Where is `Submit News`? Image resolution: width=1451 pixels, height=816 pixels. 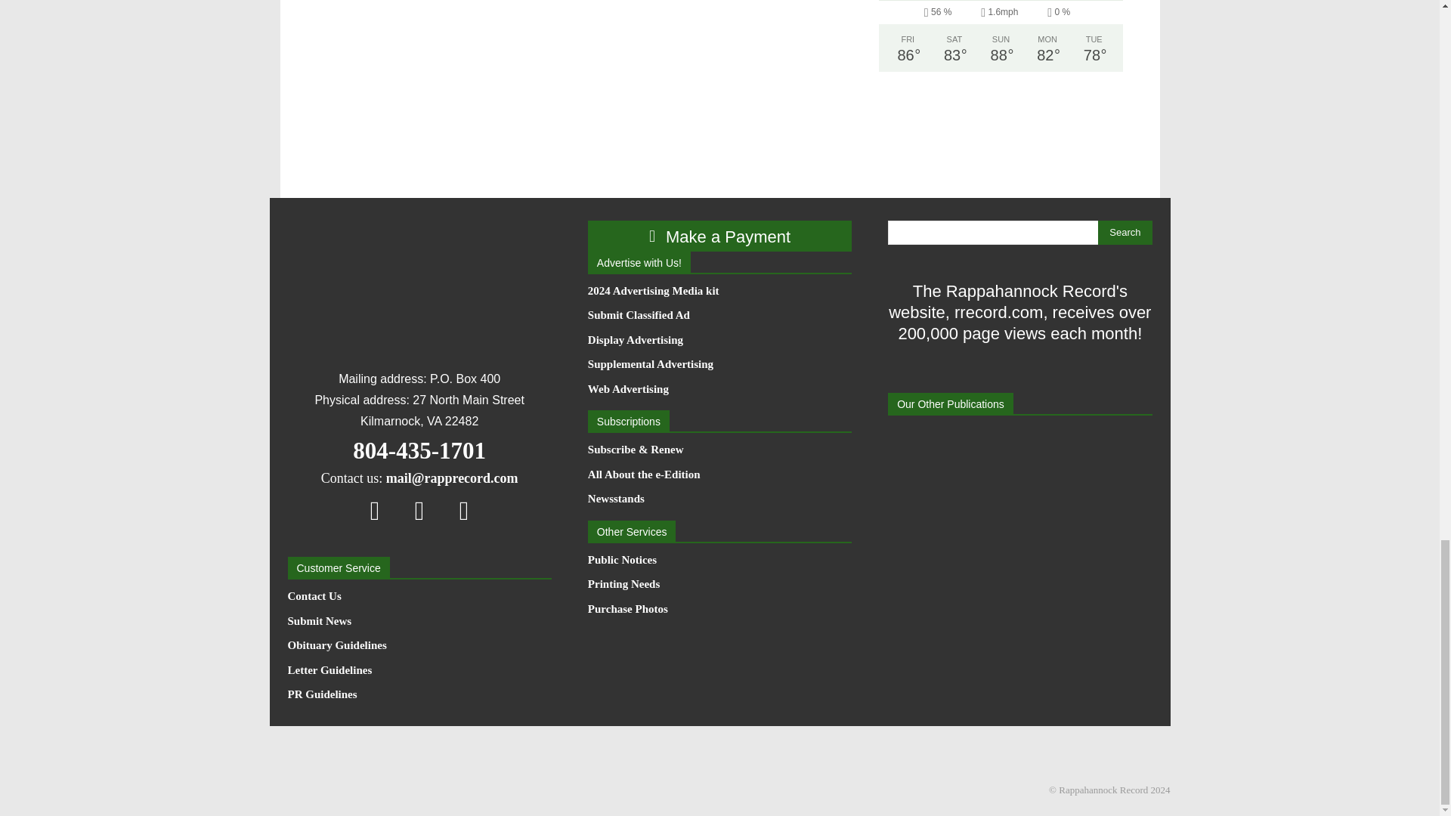 Submit News is located at coordinates (419, 621).